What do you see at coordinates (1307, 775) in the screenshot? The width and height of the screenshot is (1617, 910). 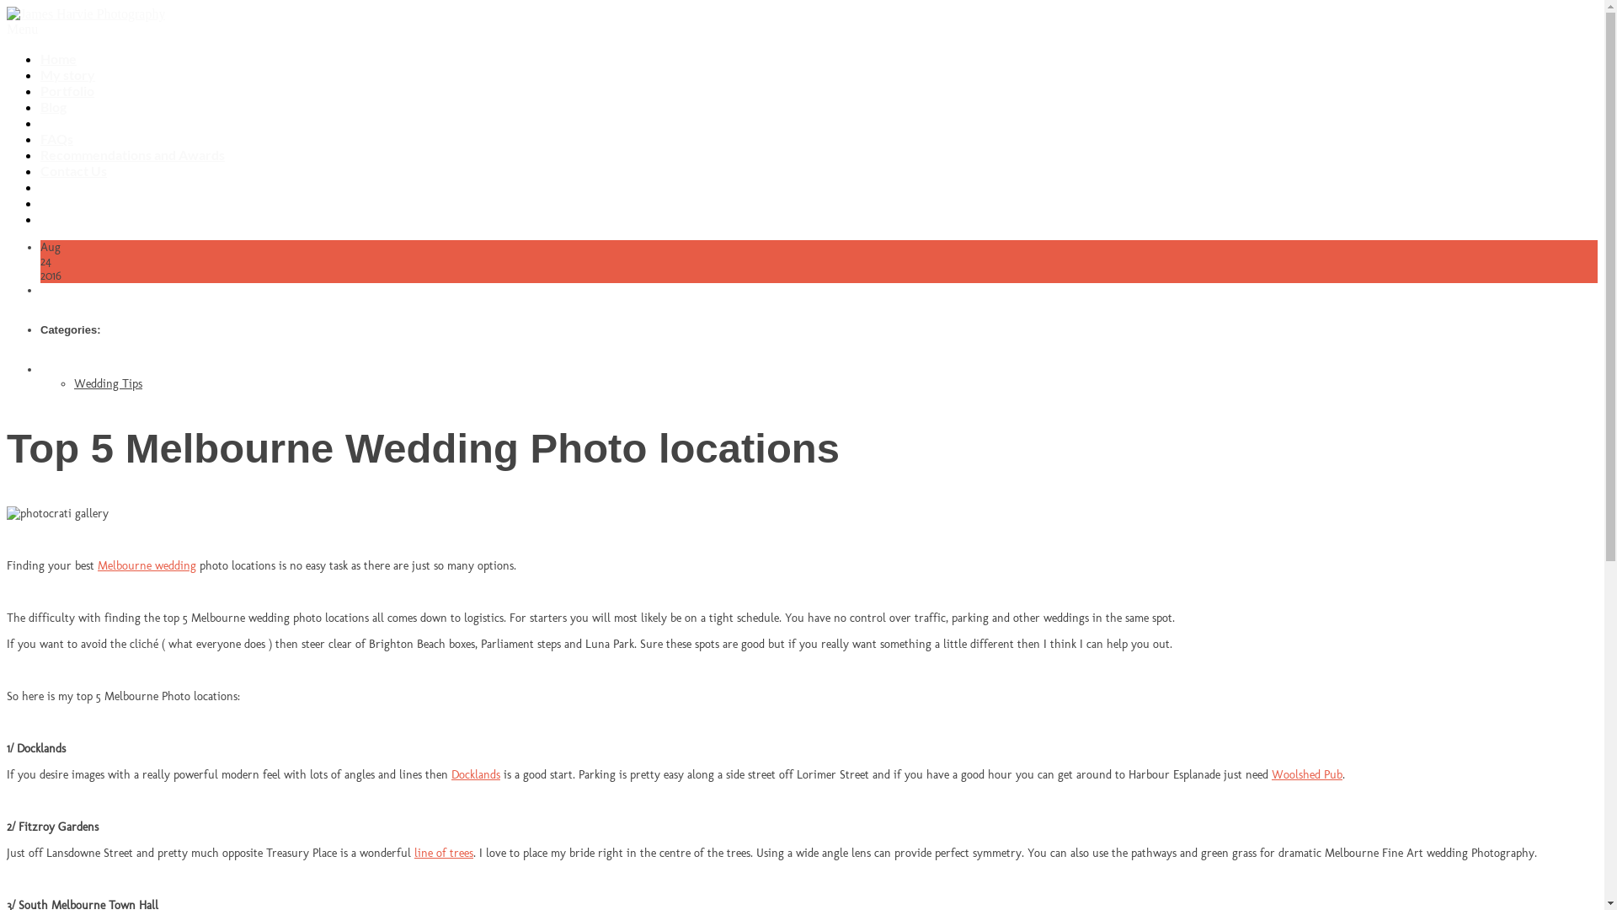 I see `Woolshed Pub` at bounding box center [1307, 775].